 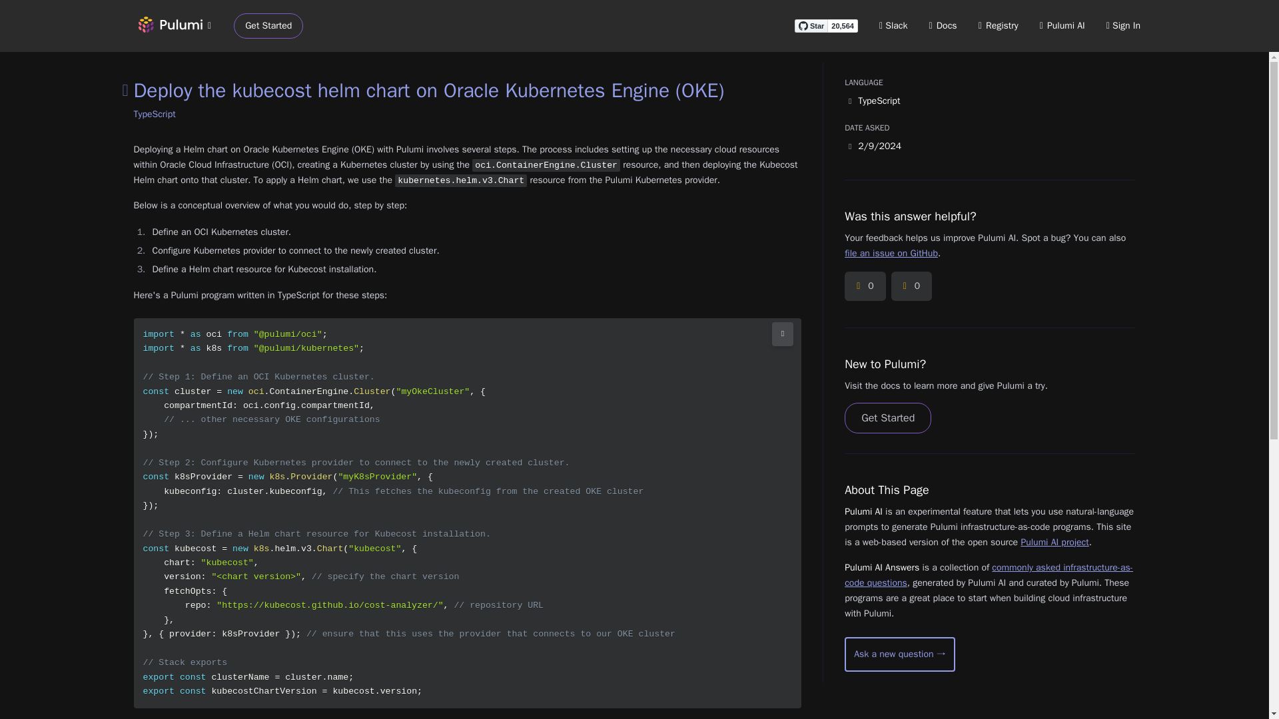 What do you see at coordinates (1062, 25) in the screenshot?
I see `Pulumi AI` at bounding box center [1062, 25].